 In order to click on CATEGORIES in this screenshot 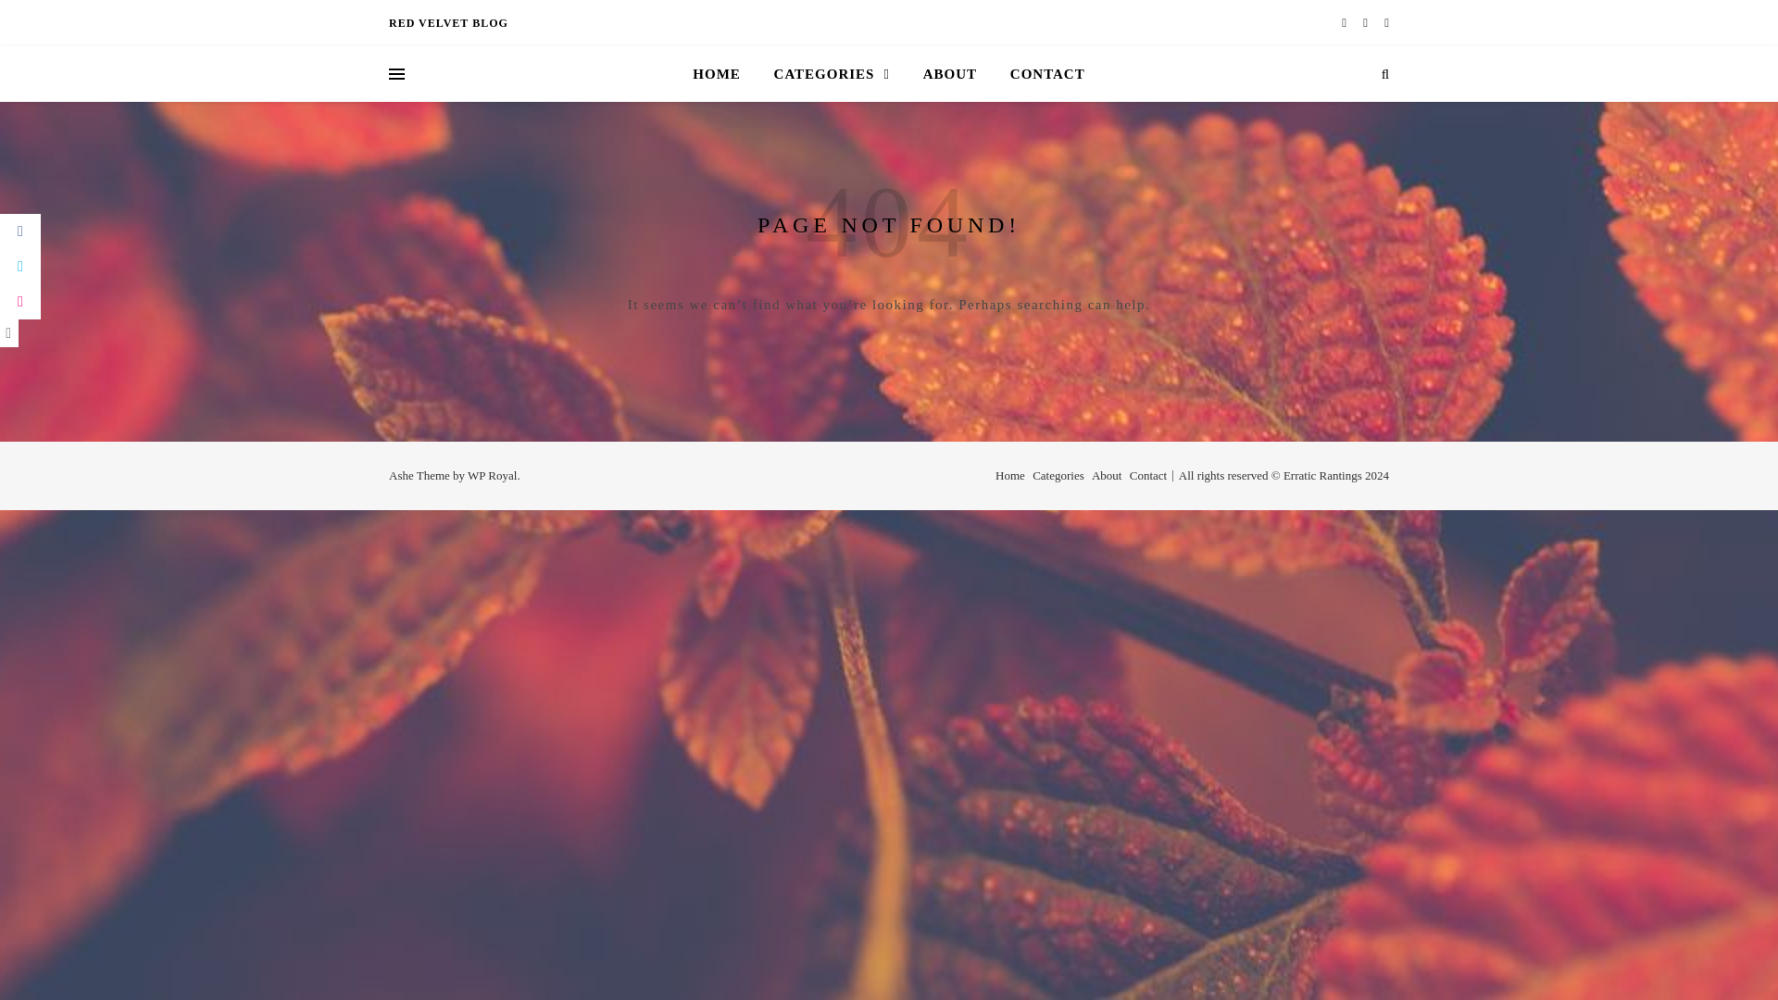, I will do `click(832, 74)`.